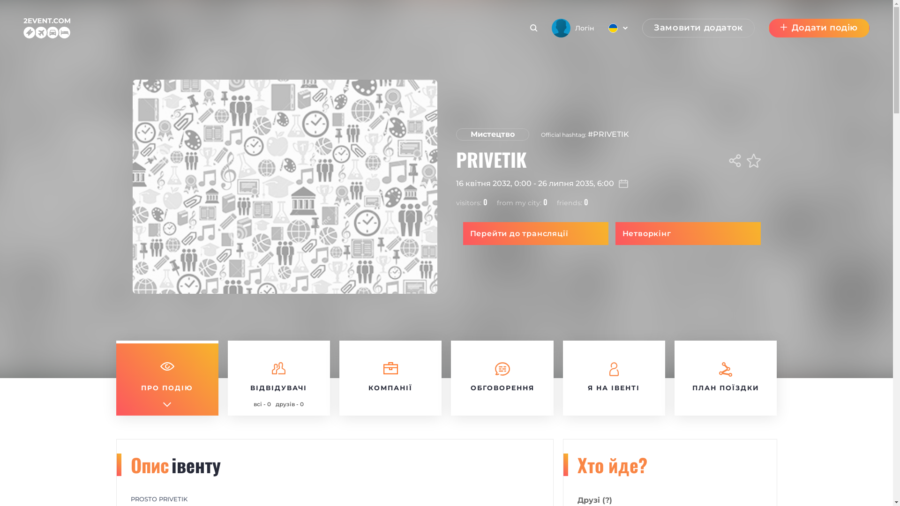  Describe the element at coordinates (522, 202) in the screenshot. I see `from my city: 0` at that location.